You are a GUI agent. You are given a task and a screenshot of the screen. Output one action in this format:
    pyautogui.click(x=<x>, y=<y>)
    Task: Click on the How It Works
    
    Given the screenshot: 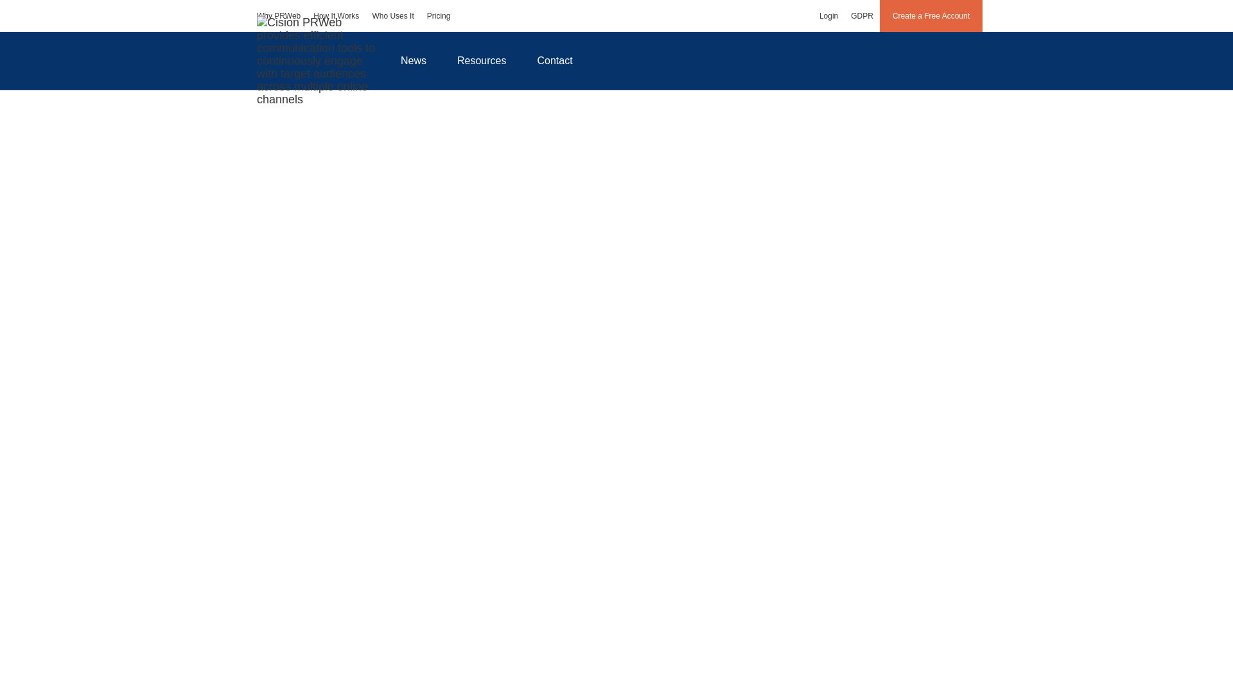 What is the action you would take?
    pyautogui.click(x=336, y=15)
    